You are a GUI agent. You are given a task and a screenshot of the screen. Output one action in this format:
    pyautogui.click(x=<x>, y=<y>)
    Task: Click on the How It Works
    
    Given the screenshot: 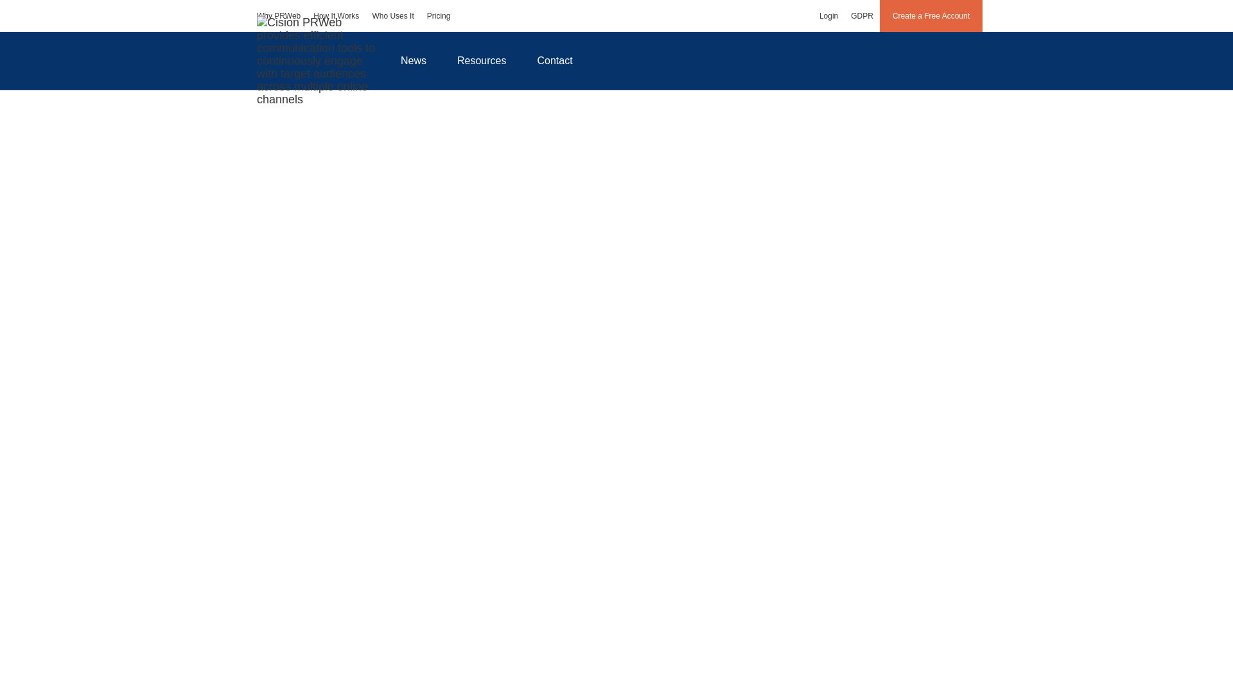 What is the action you would take?
    pyautogui.click(x=336, y=15)
    